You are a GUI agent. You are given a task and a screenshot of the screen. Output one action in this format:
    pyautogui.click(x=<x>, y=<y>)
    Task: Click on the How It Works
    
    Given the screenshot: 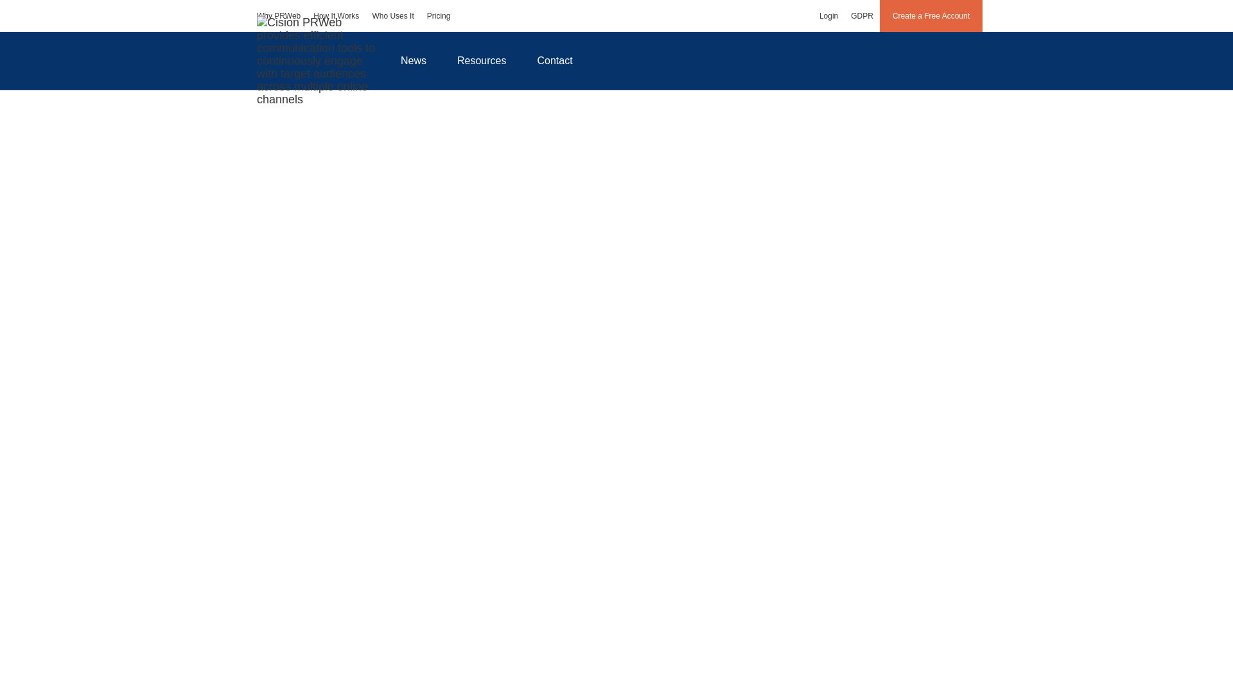 What is the action you would take?
    pyautogui.click(x=336, y=15)
    